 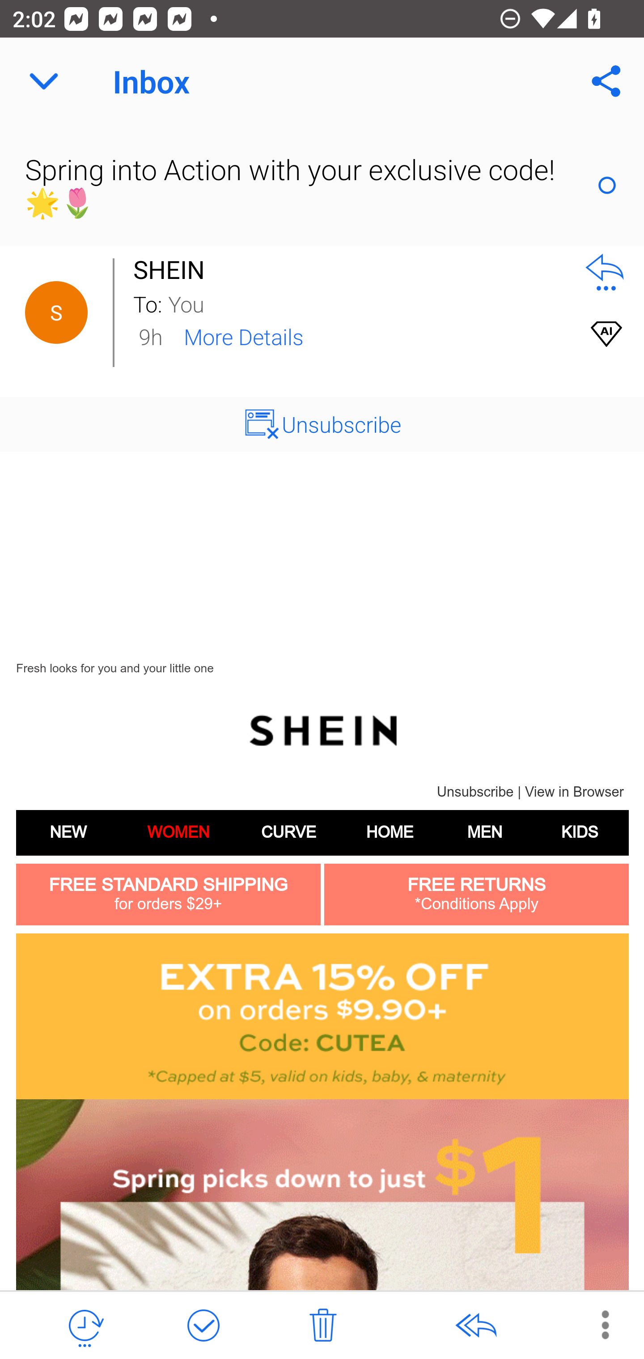 I want to click on MEN, so click(x=485, y=832).